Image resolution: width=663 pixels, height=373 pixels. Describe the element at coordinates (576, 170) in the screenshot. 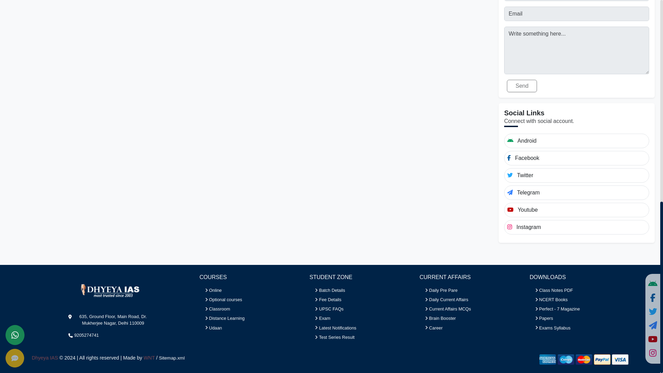

I see `Twitter` at that location.